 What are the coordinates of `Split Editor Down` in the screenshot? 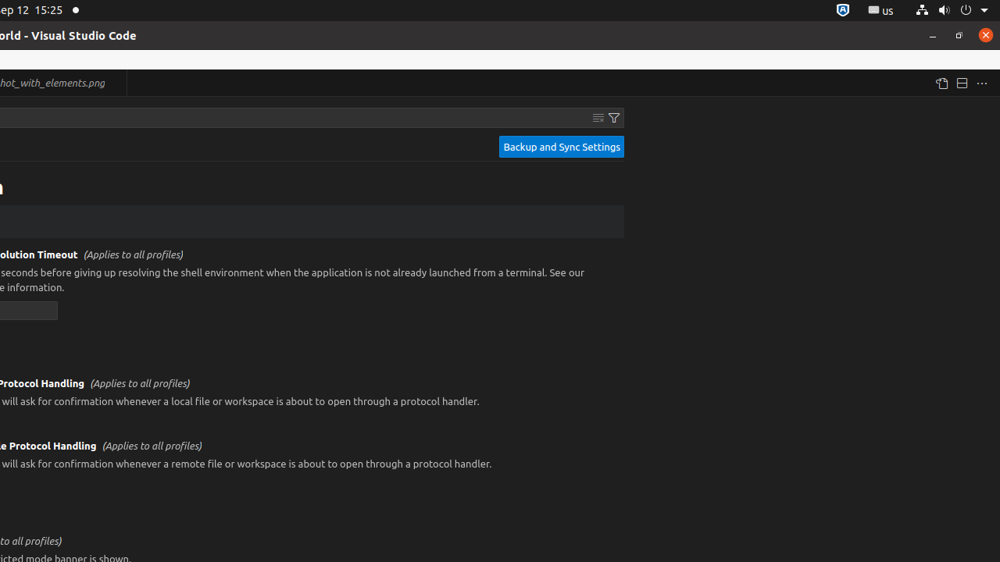 It's located at (962, 83).